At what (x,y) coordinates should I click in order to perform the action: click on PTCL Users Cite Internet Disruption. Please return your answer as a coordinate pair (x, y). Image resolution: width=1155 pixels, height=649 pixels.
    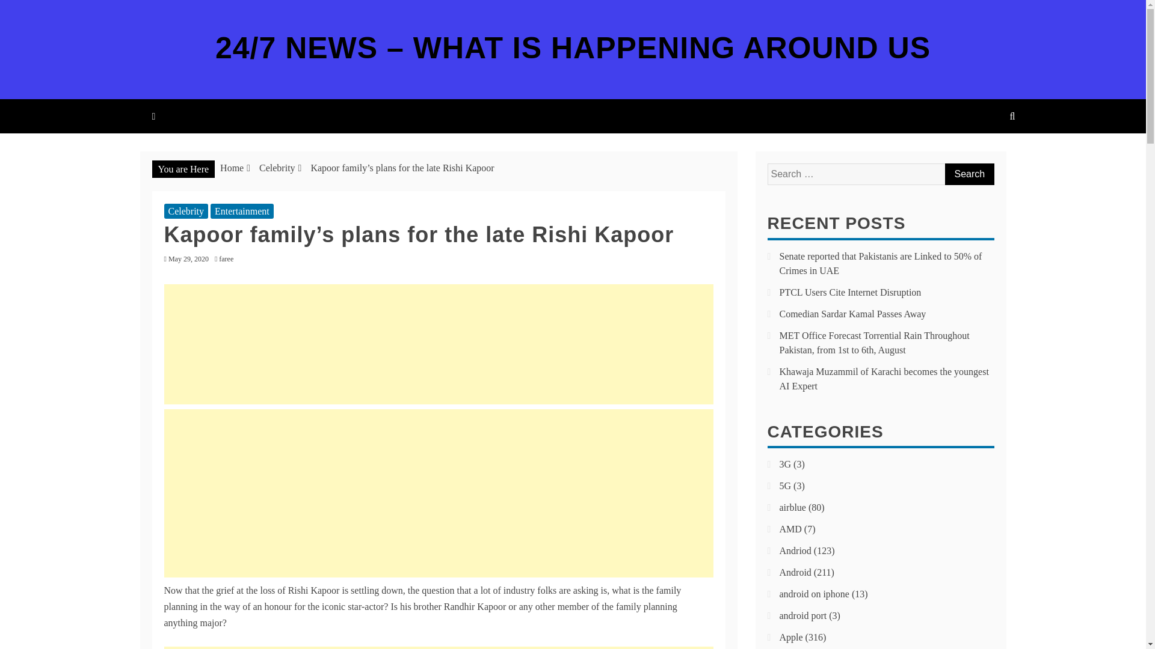
    Looking at the image, I should click on (851, 292).